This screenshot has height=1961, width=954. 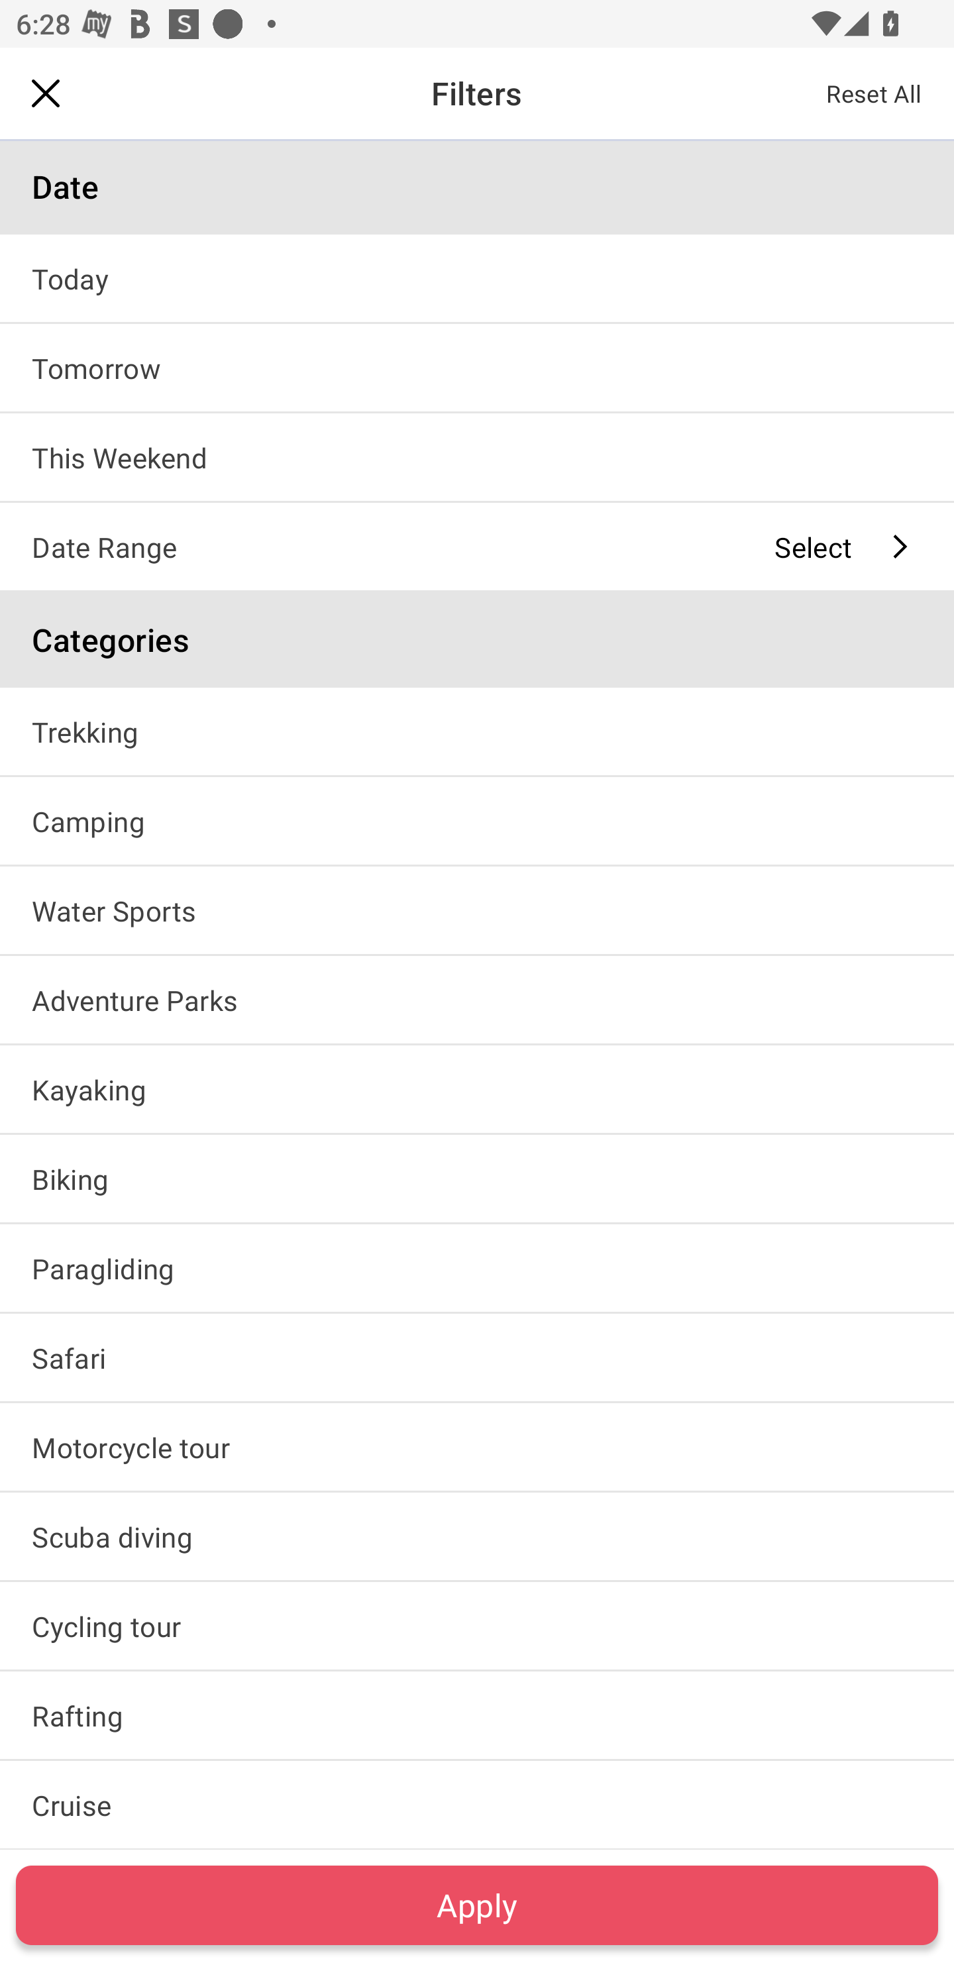 I want to click on Motorcycle tour, so click(x=477, y=1447).